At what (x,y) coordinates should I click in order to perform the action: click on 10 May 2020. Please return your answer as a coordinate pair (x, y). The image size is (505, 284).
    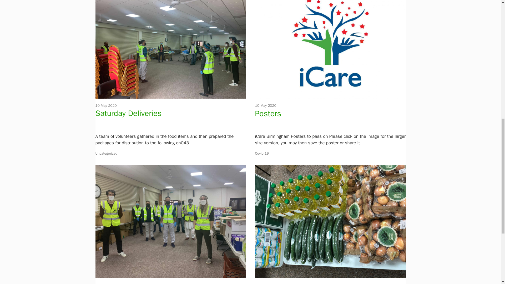
    Looking at the image, I should click on (266, 106).